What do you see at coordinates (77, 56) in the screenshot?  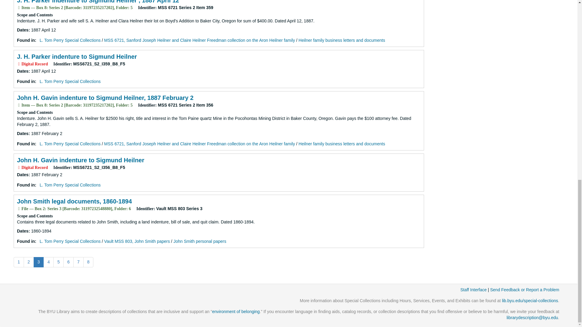 I see `J. H. Parker indenture to Sigmund Heilner` at bounding box center [77, 56].